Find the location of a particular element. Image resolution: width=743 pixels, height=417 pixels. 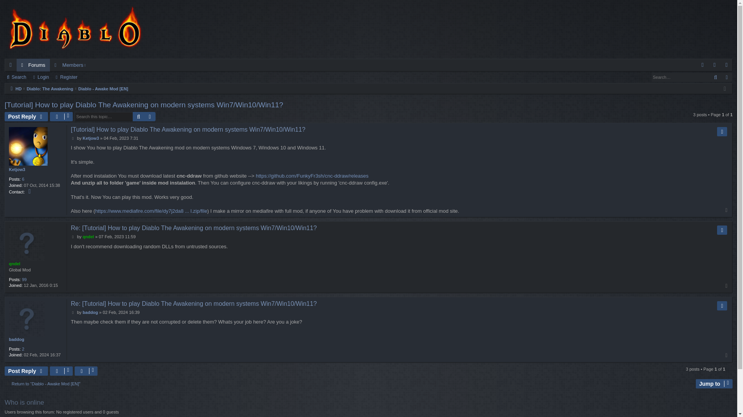

FAQ is located at coordinates (703, 65).